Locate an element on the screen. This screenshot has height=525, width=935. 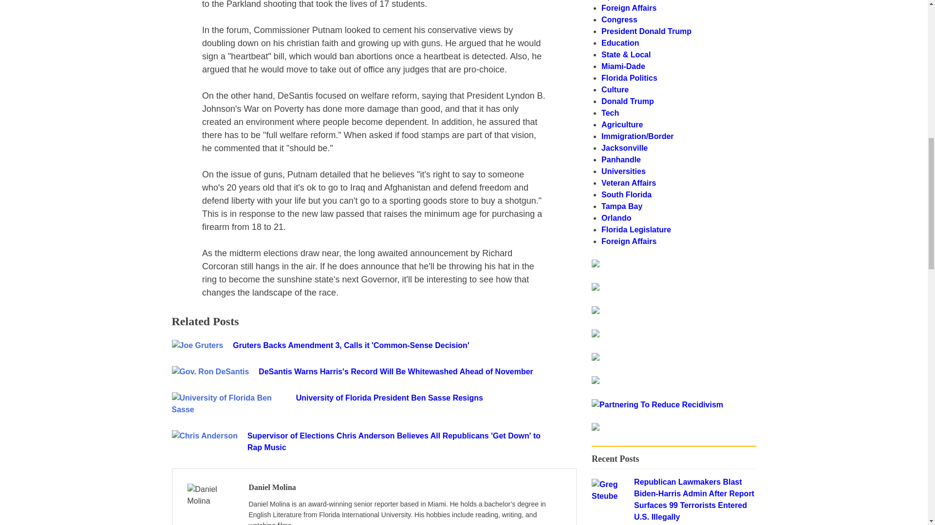
Partnering To Reduce Recidivism is located at coordinates (657, 404).